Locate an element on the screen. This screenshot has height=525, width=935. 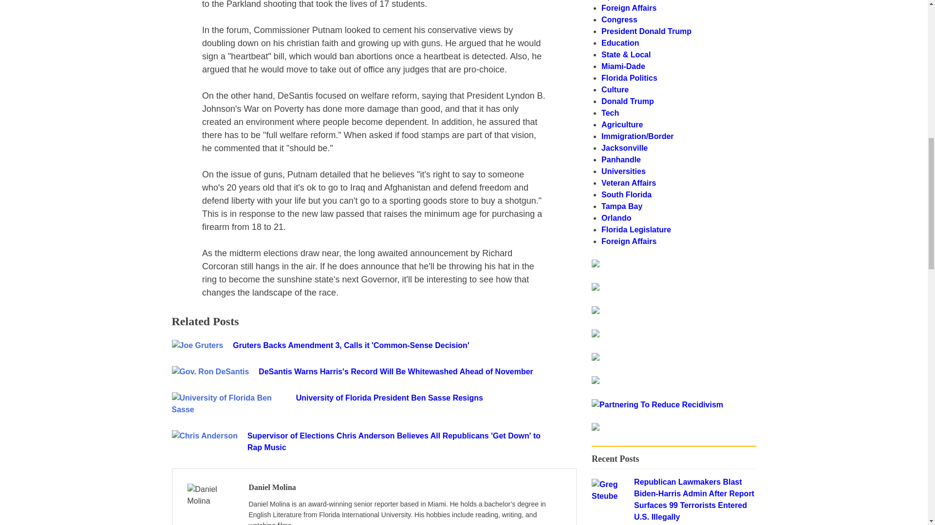
Partnering To Reduce Recidivism is located at coordinates (657, 404).